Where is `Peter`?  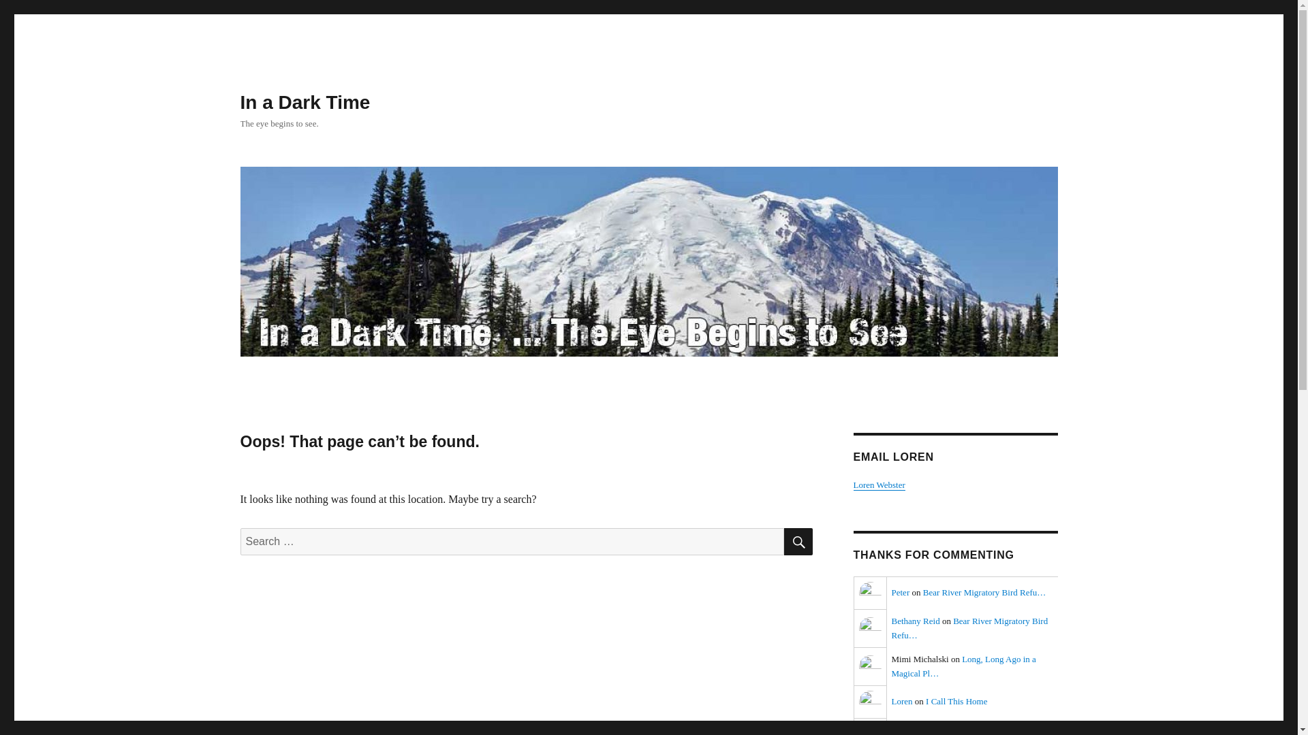
Peter is located at coordinates (870, 593).